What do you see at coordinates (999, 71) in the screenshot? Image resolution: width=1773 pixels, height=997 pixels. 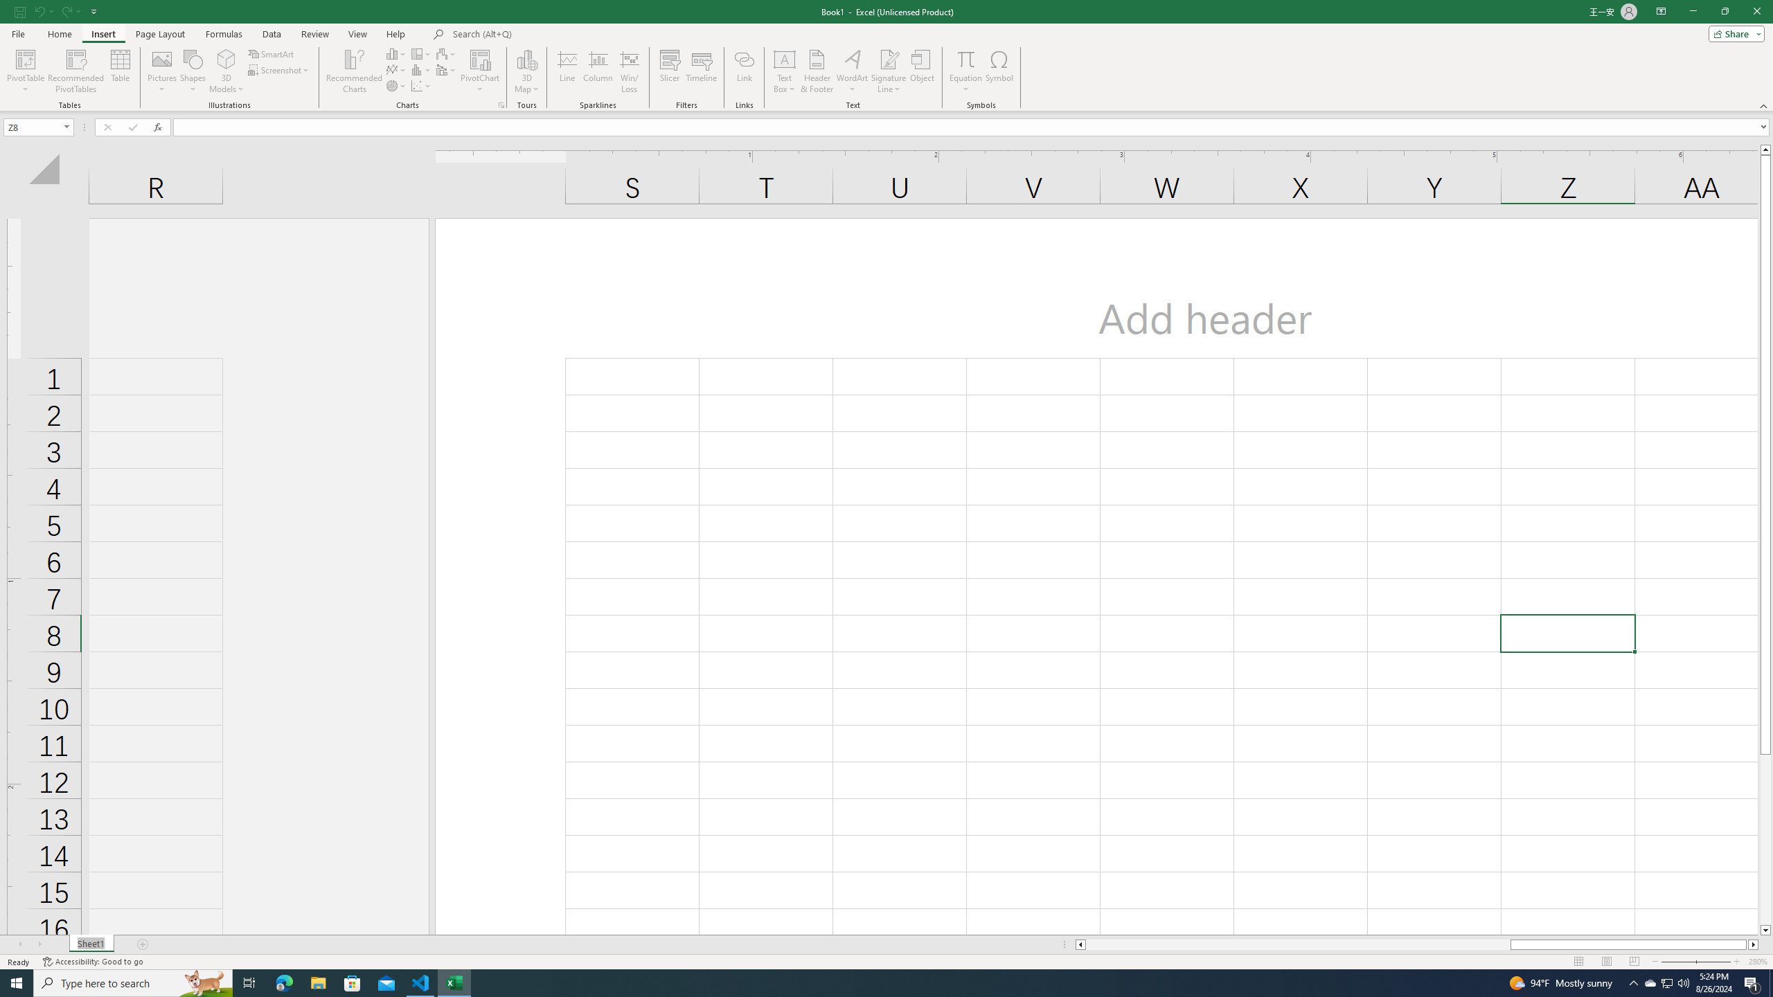 I see `Symbol...` at bounding box center [999, 71].